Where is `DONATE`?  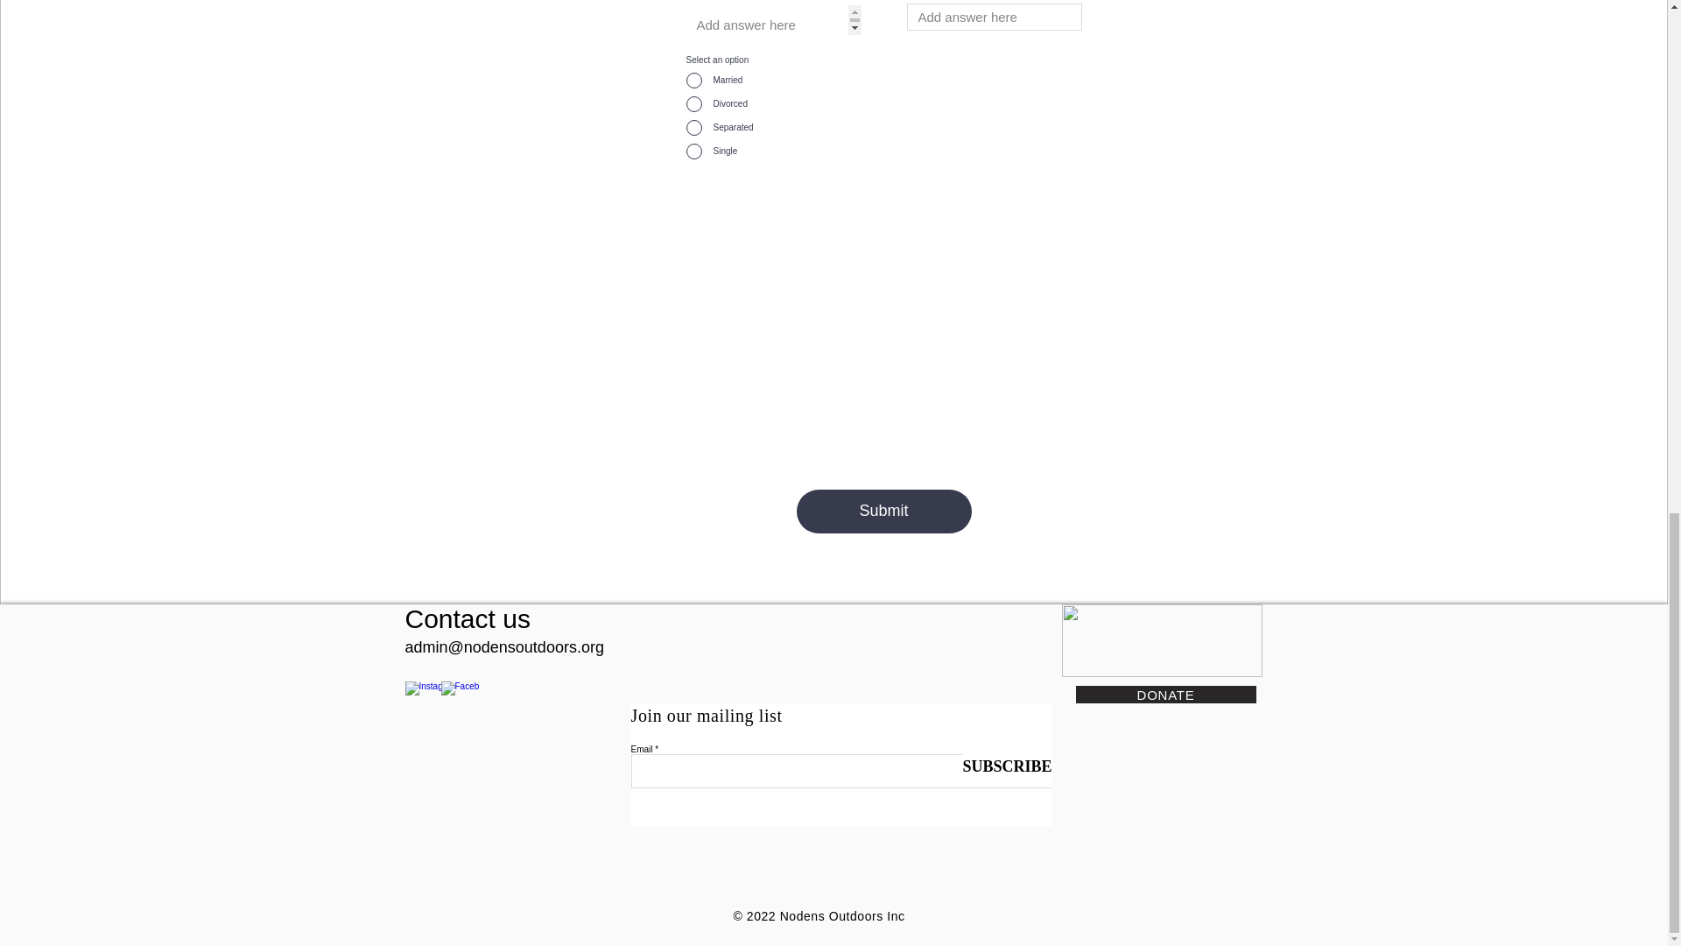
DONATE is located at coordinates (1165, 695).